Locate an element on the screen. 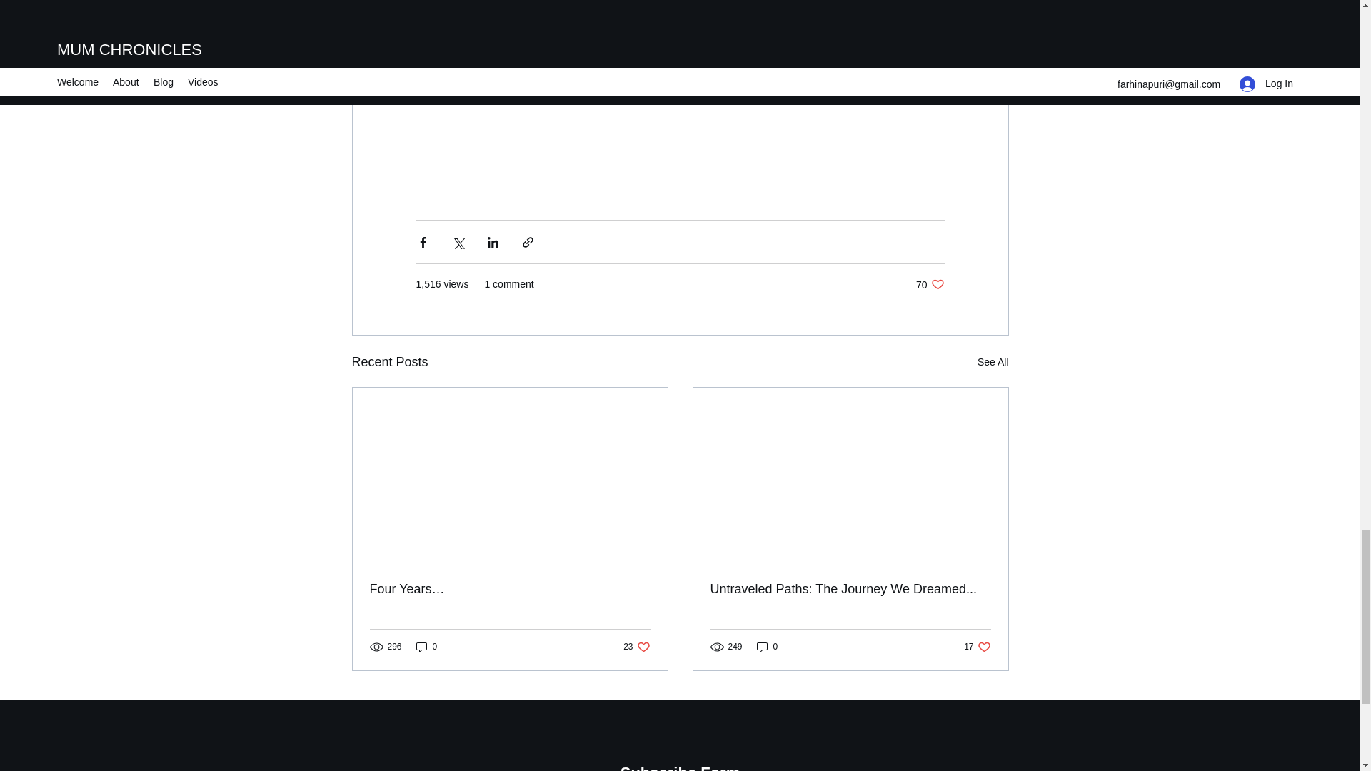 The height and width of the screenshot is (771, 1371). 0 is located at coordinates (637, 647).